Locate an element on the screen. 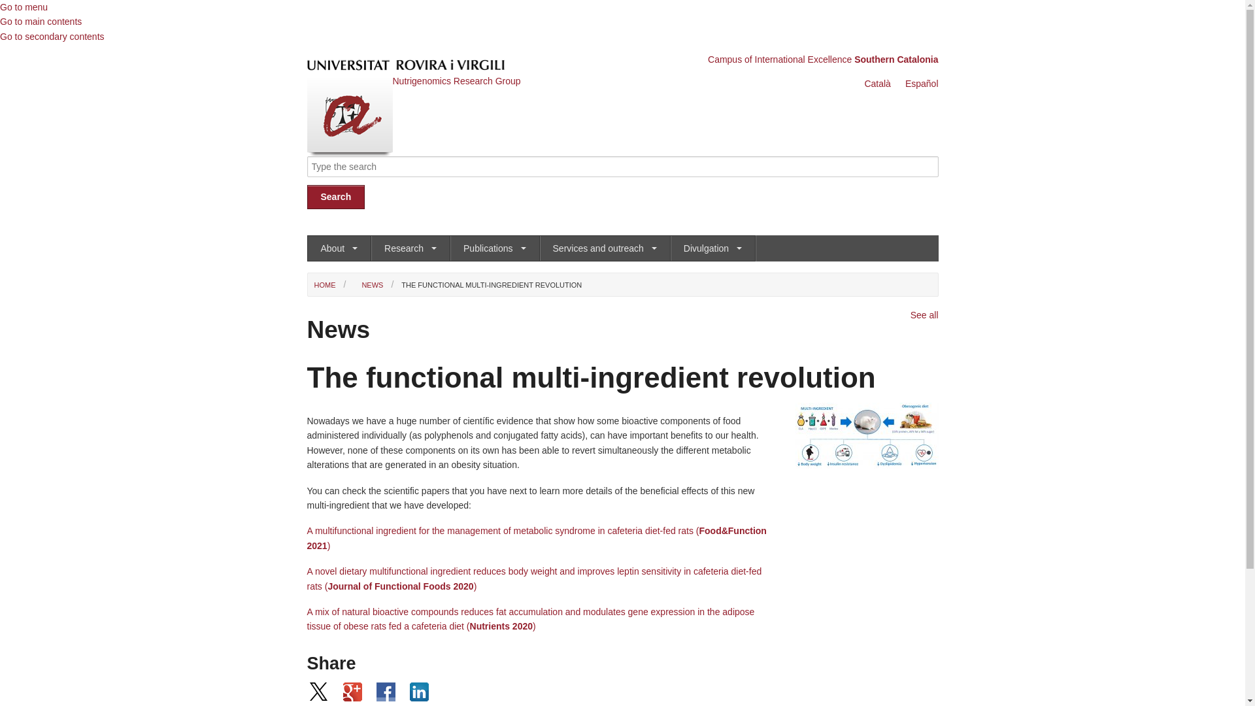 This screenshot has height=706, width=1255. Go to main contents is located at coordinates (41, 22).